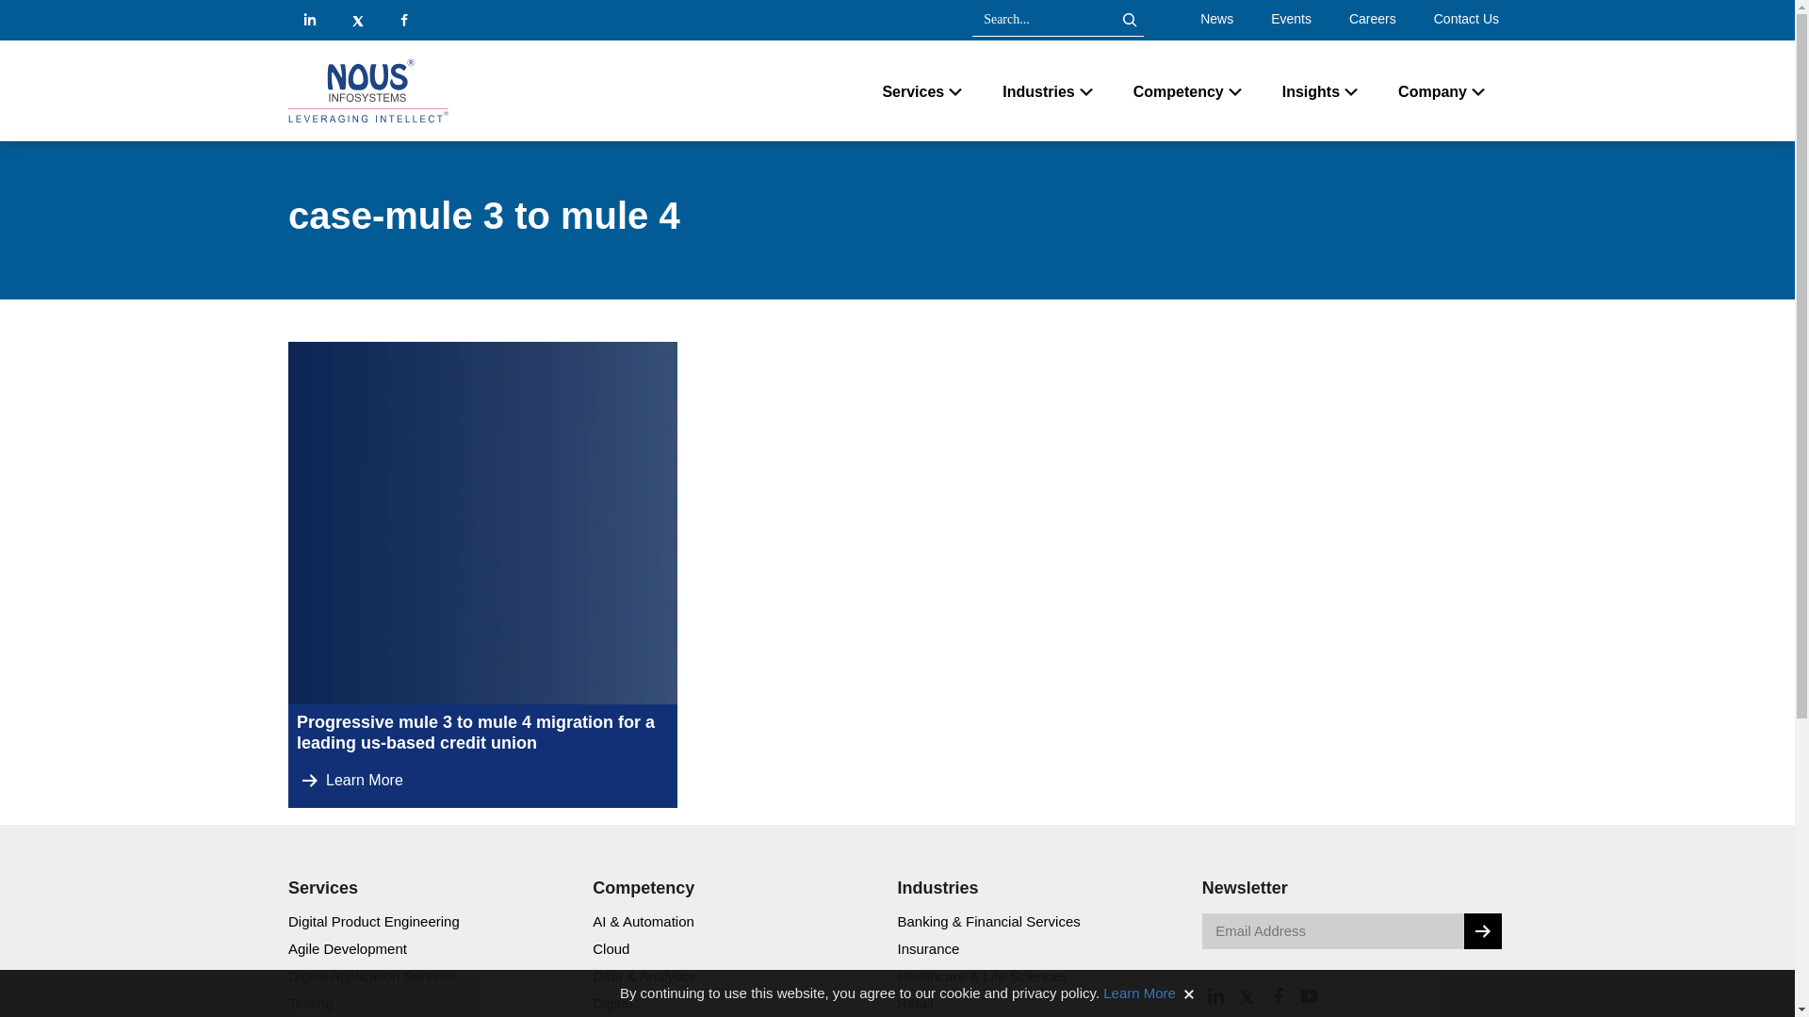  Describe the element at coordinates (1291, 19) in the screenshot. I see `Events` at that location.